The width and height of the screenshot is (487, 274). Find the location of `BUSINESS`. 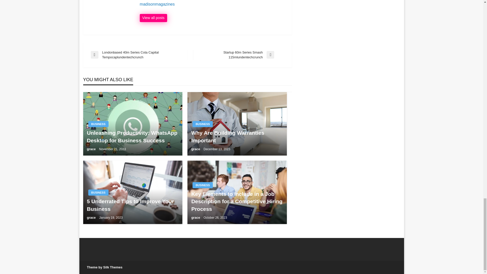

BUSINESS is located at coordinates (202, 124).